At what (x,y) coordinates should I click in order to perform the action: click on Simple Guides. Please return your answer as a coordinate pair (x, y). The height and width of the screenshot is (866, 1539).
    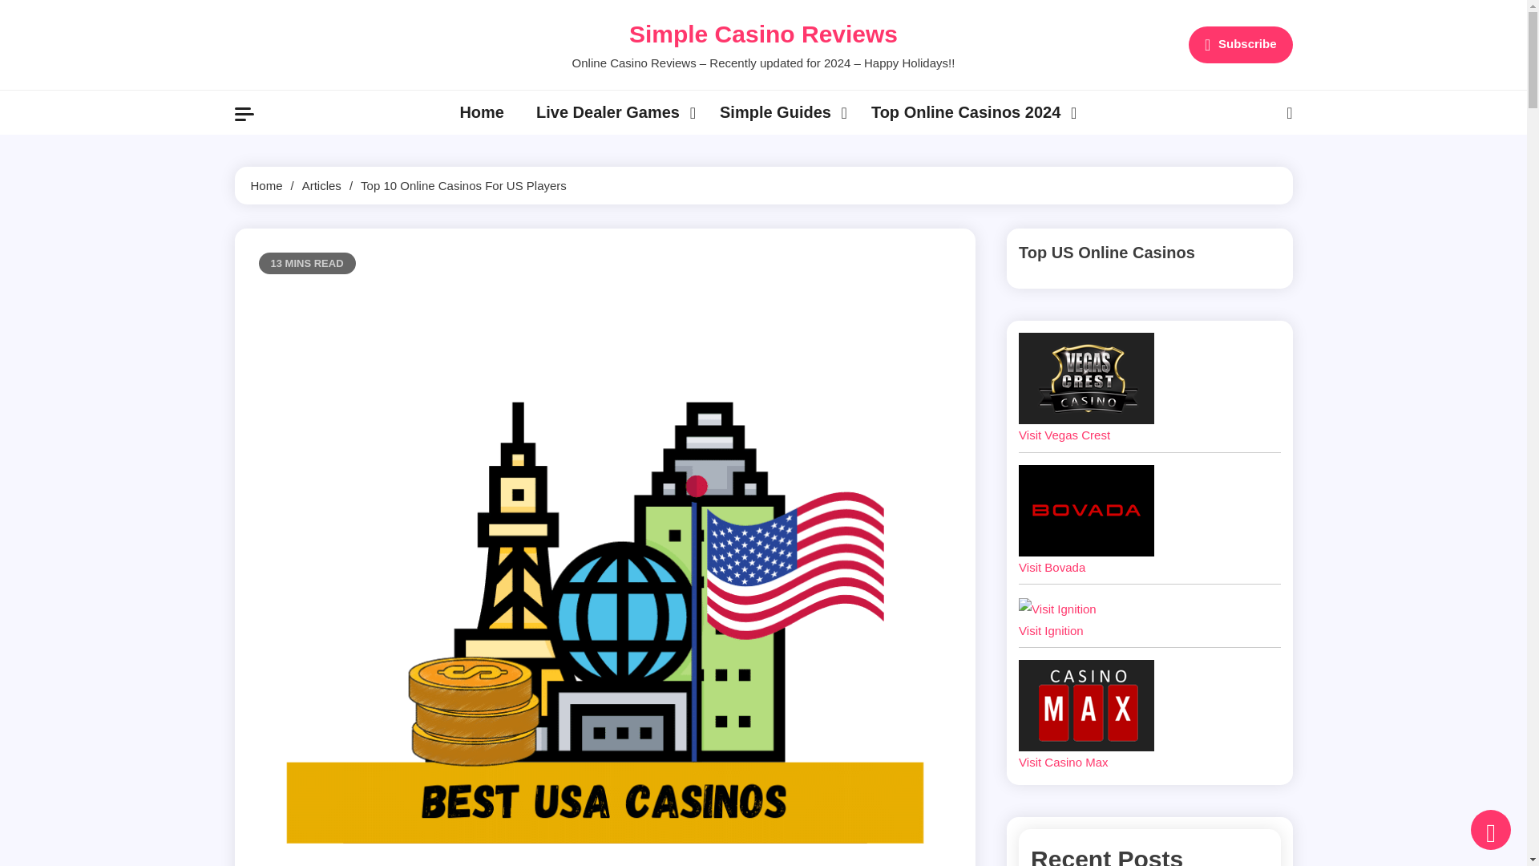
    Looking at the image, I should click on (779, 112).